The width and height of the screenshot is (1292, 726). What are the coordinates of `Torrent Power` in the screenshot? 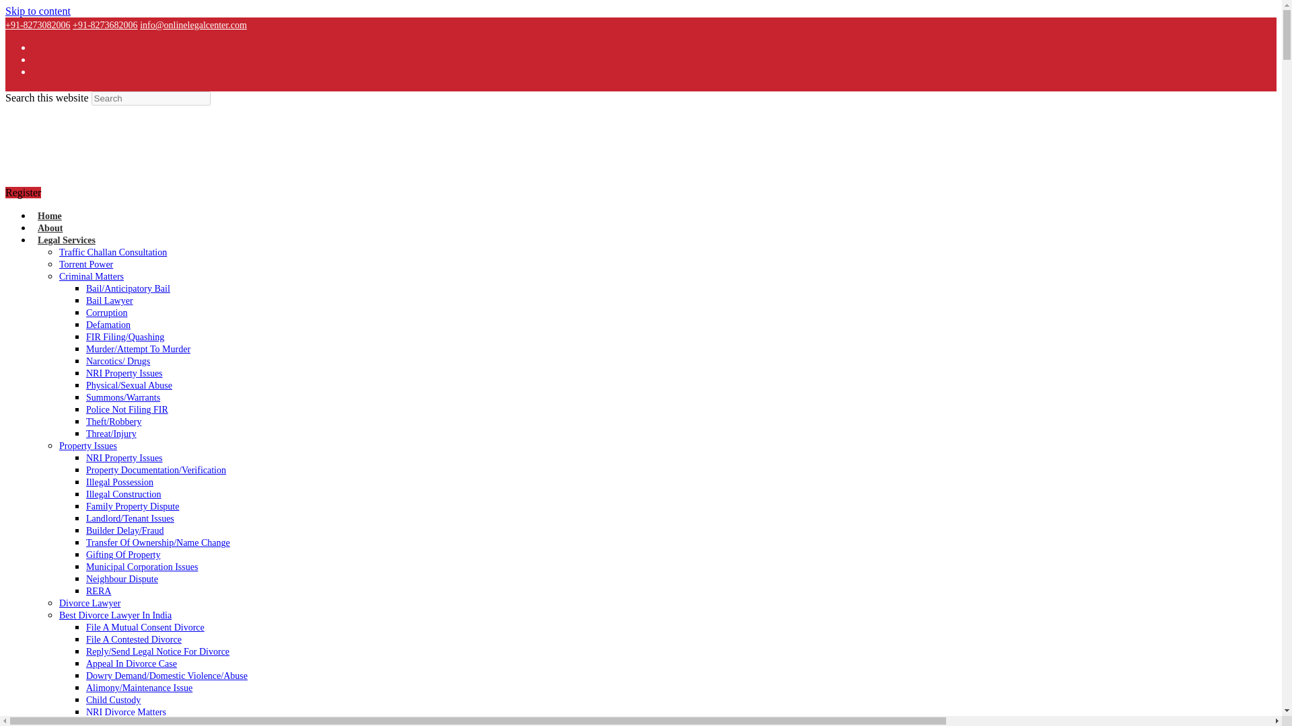 It's located at (86, 264).